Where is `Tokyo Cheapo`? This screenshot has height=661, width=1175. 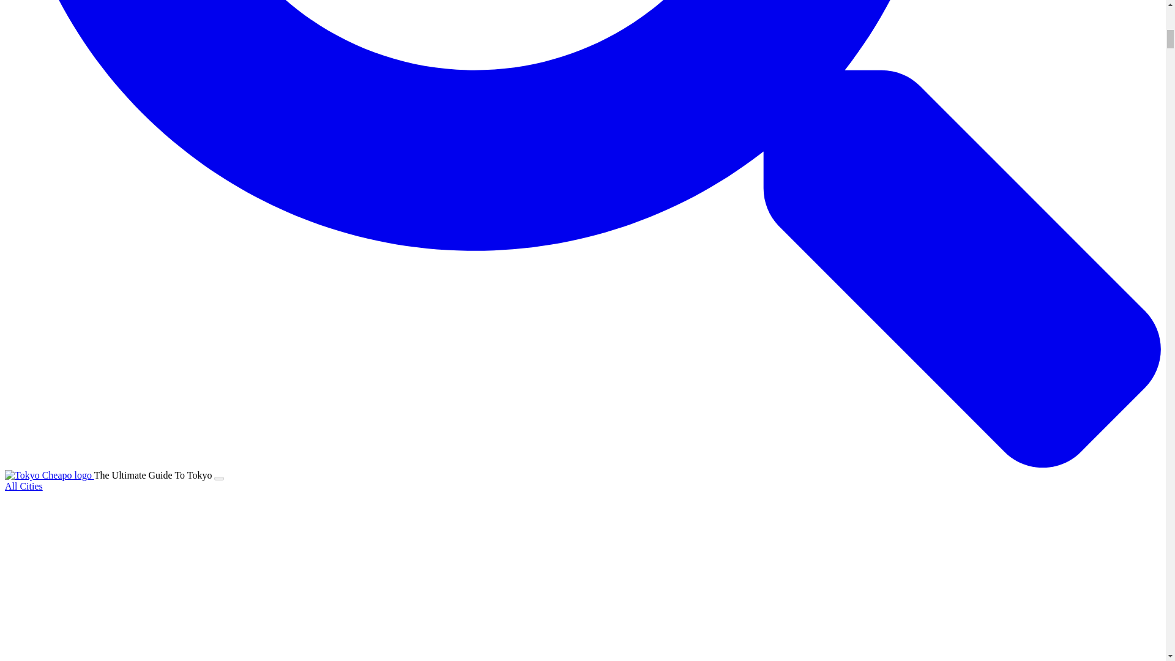
Tokyo Cheapo is located at coordinates (48, 475).